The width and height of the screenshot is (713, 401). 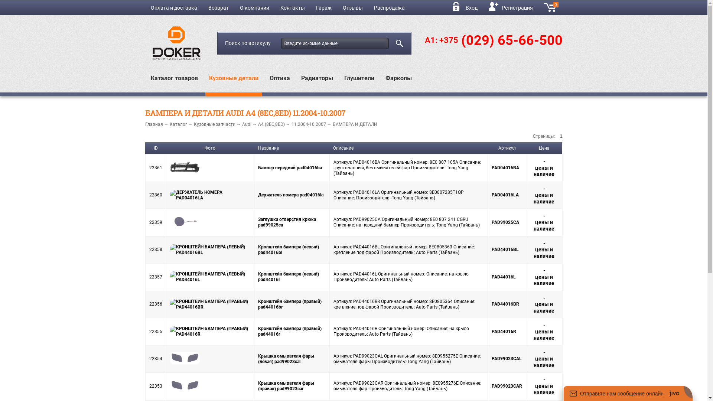 What do you see at coordinates (504, 277) in the screenshot?
I see `PAD44016L` at bounding box center [504, 277].